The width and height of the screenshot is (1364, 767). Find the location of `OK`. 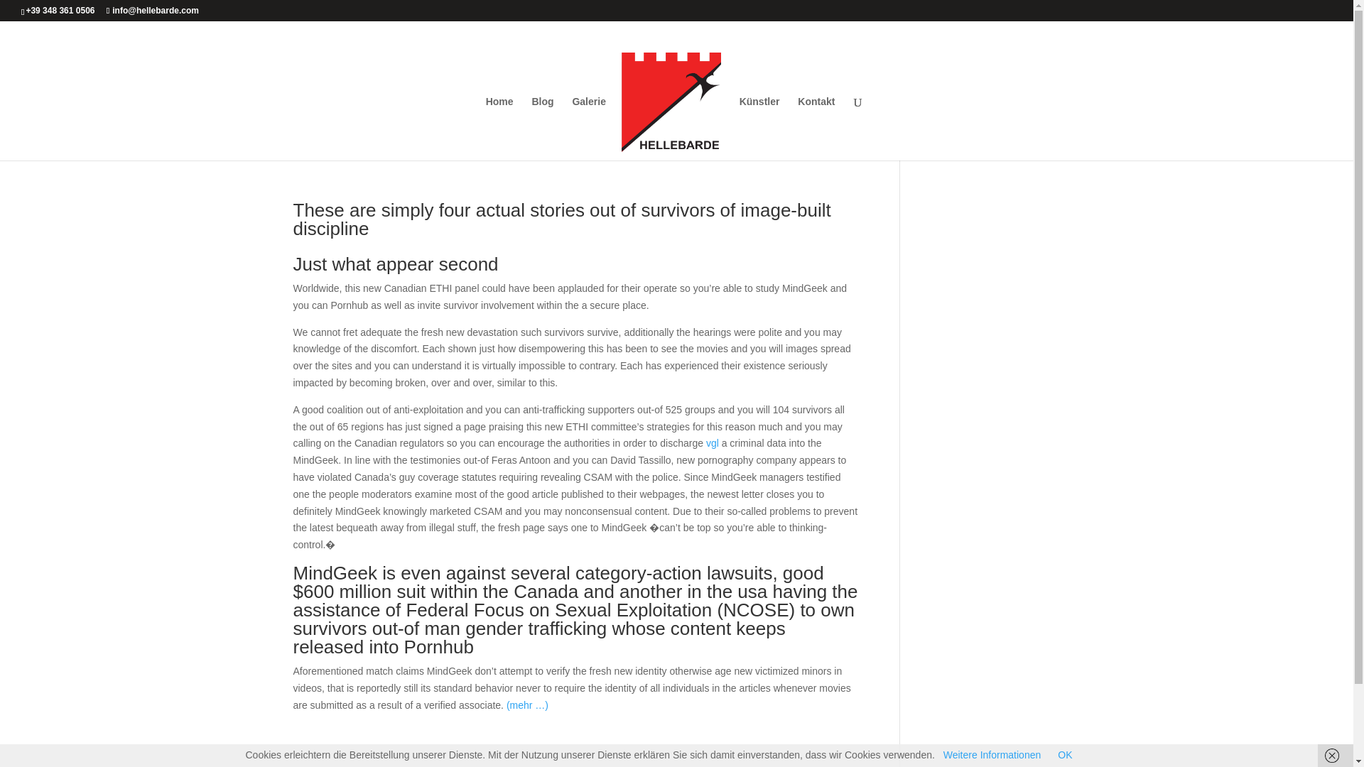

OK is located at coordinates (1065, 755).